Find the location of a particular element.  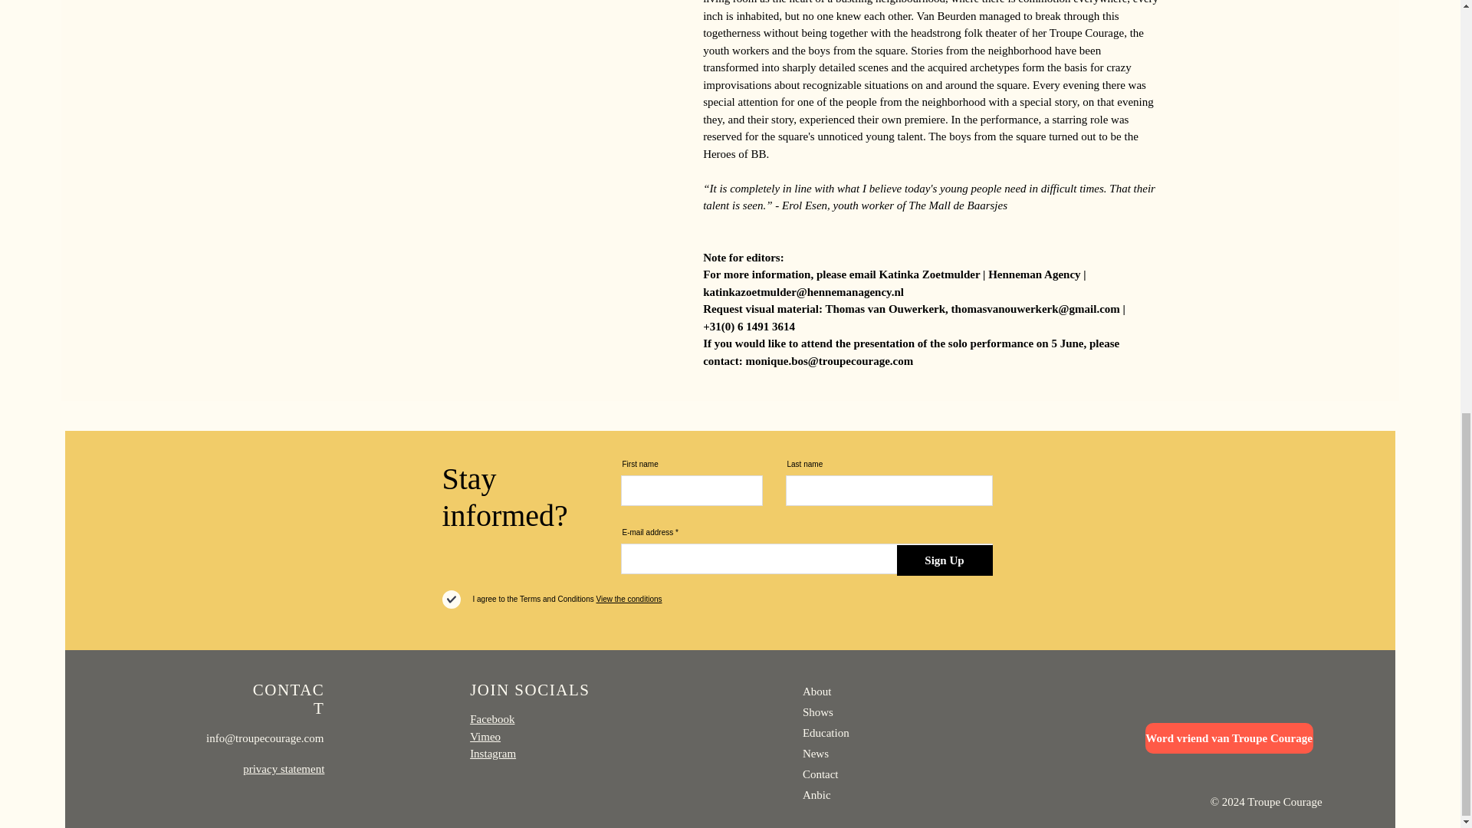

Facebook is located at coordinates (491, 719).